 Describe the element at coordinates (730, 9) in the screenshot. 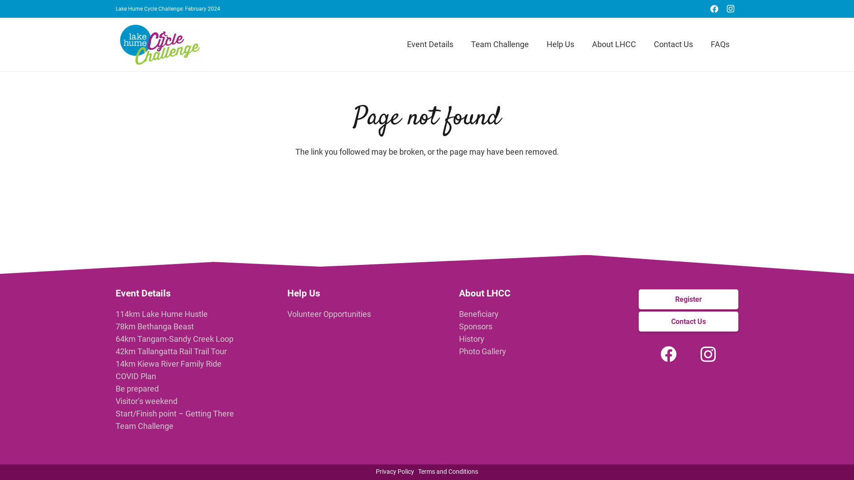

I see `Instagram` at that location.